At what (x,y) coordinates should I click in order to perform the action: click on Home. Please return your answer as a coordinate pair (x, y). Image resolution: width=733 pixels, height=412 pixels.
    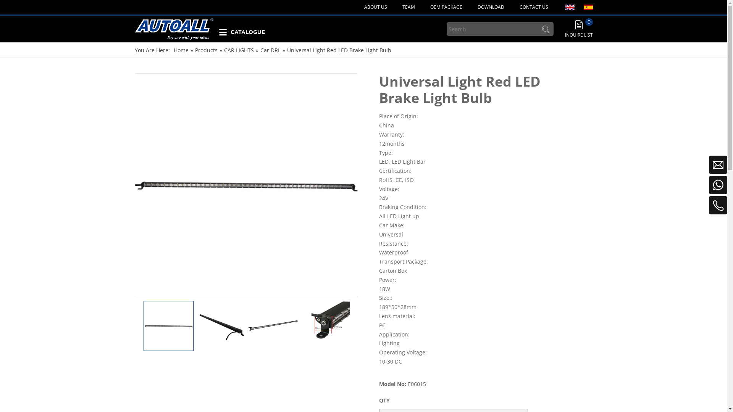
    Looking at the image, I should click on (181, 50).